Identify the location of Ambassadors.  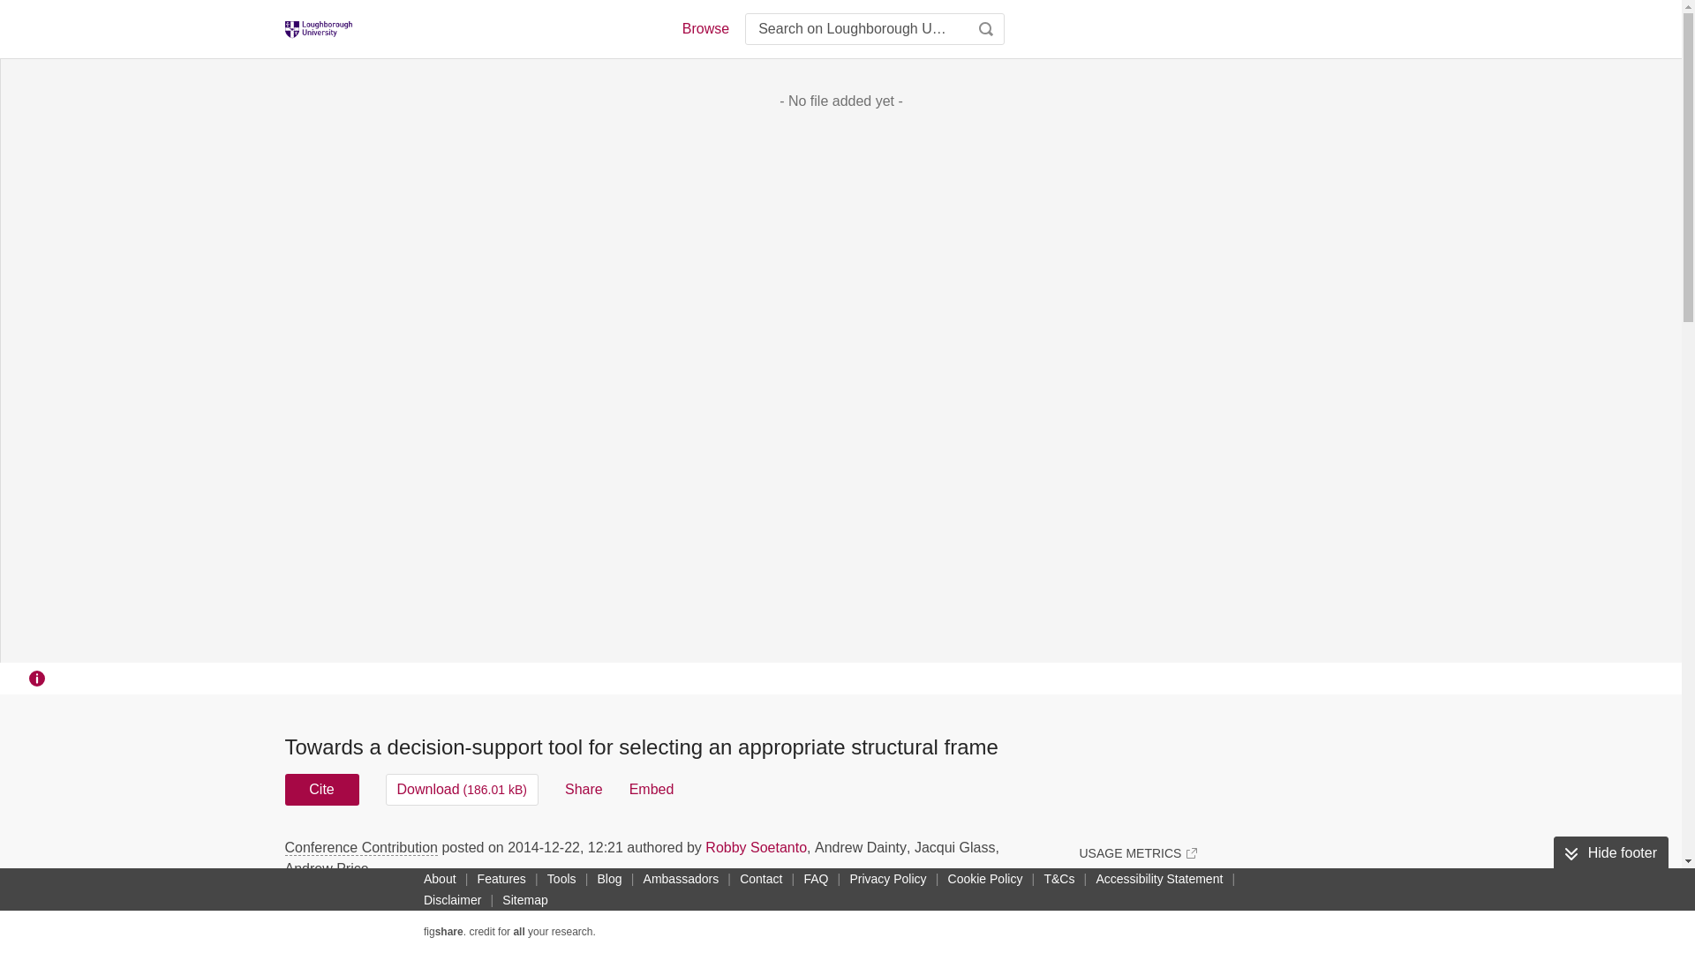
(682, 878).